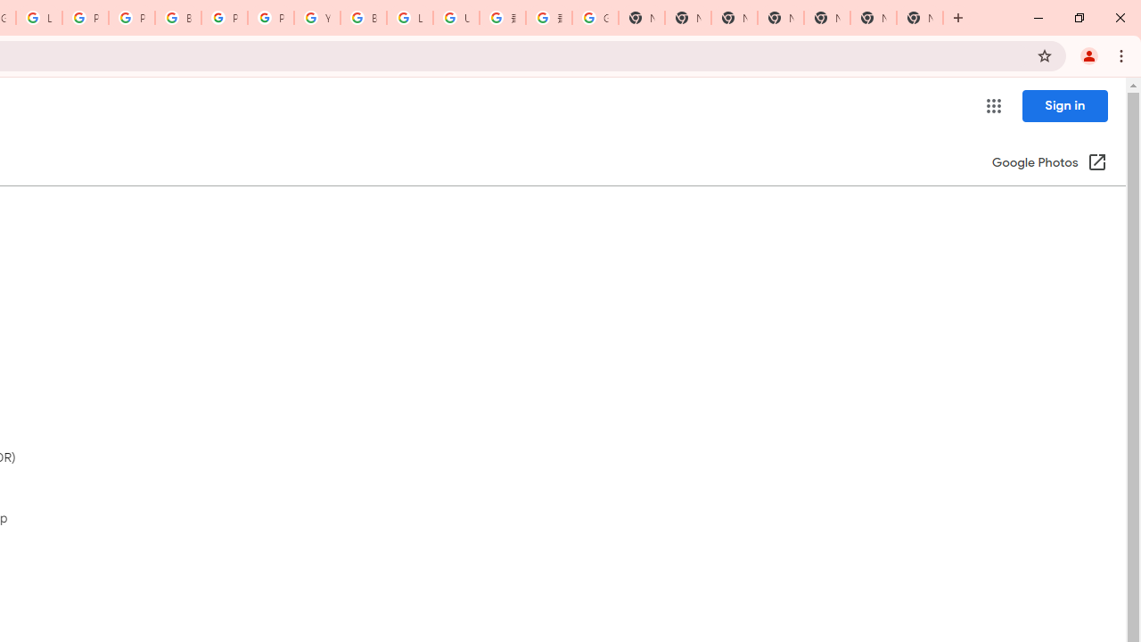  Describe the element at coordinates (781, 18) in the screenshot. I see `New Tab` at that location.